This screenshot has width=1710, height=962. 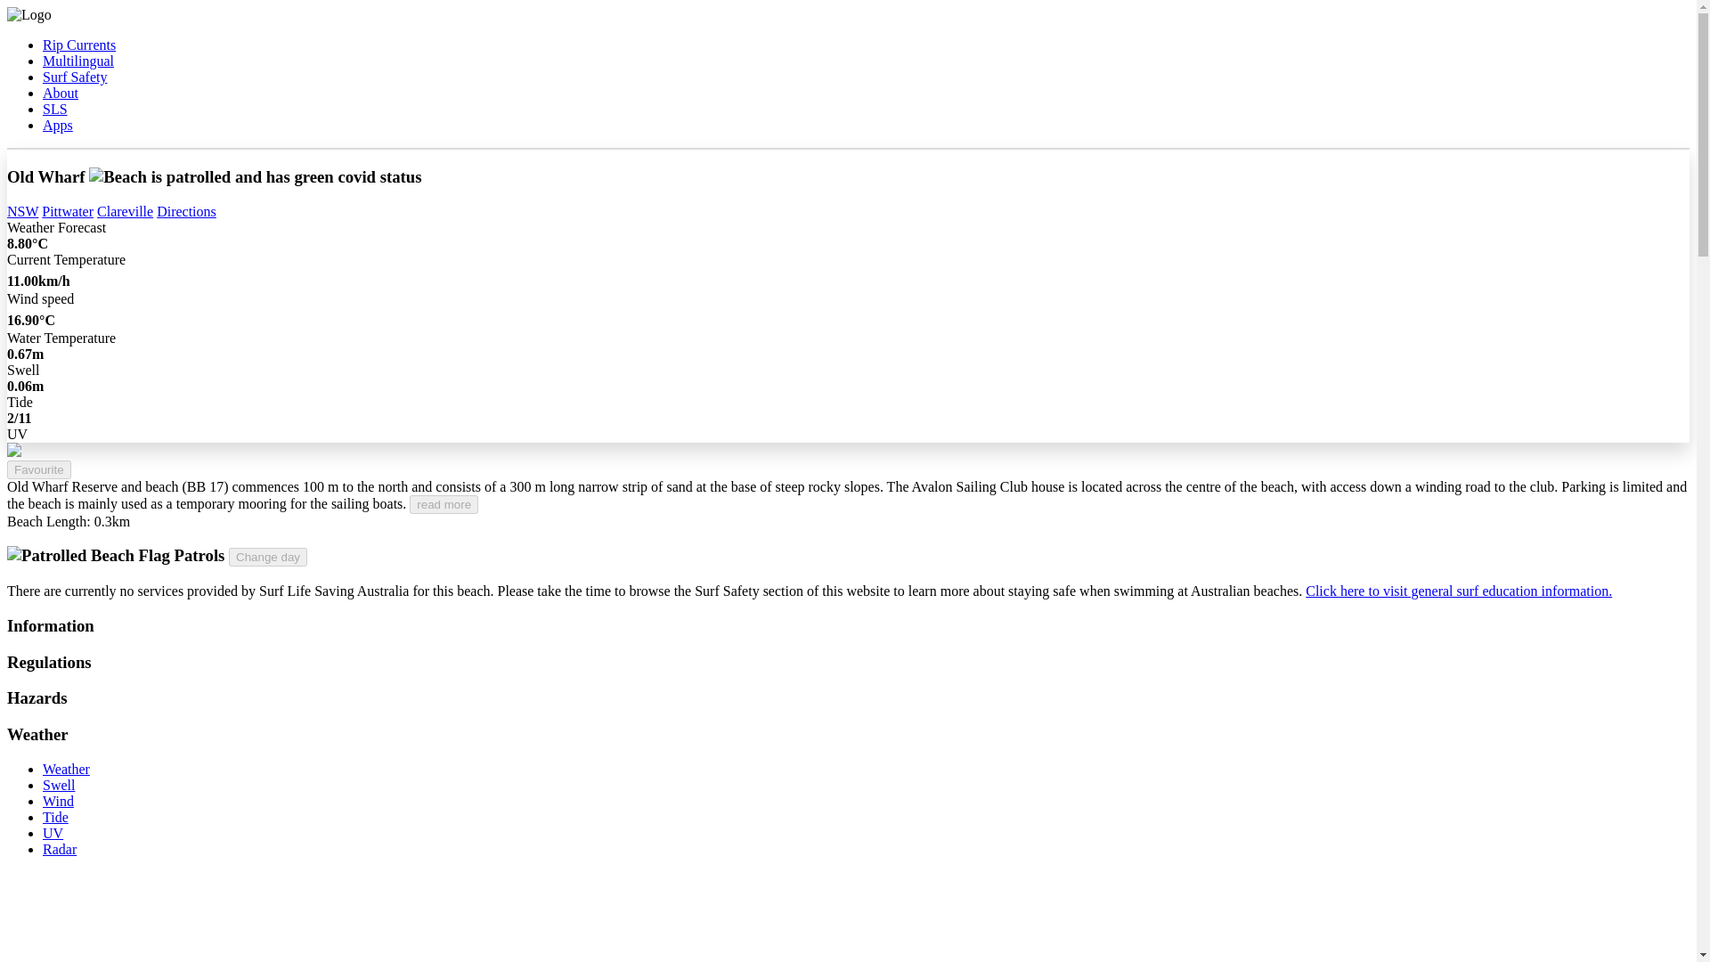 I want to click on Favourite, so click(x=39, y=469).